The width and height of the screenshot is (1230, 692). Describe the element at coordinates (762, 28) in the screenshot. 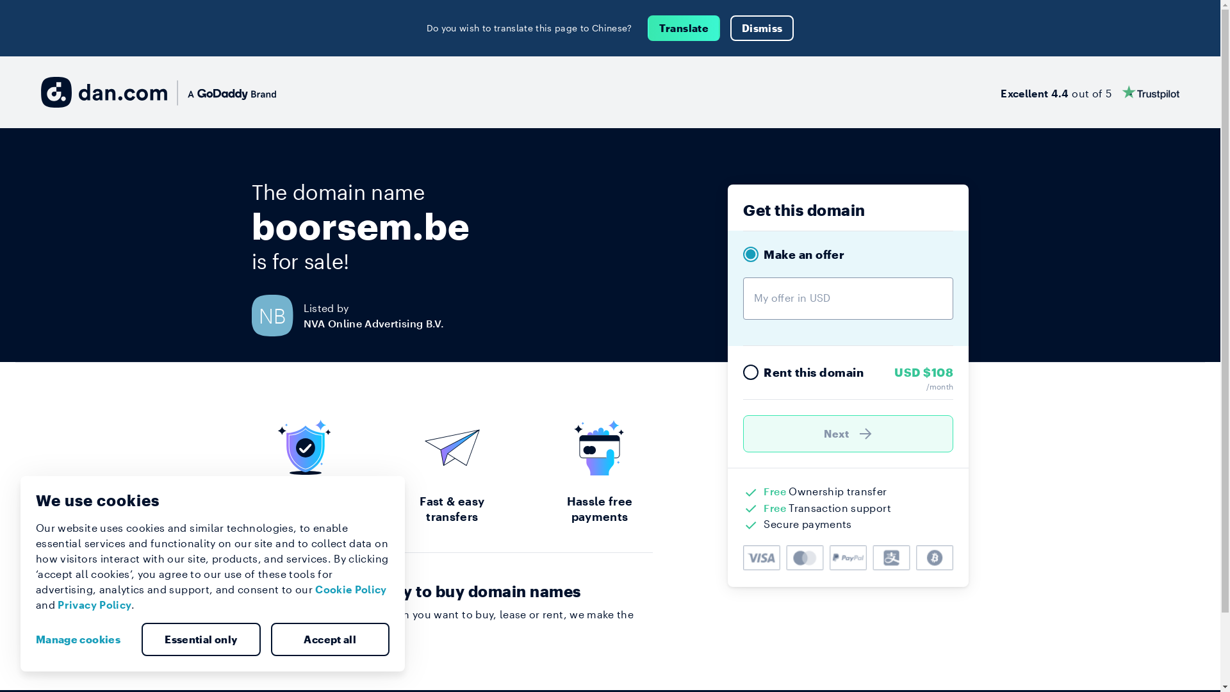

I see `Dismiss` at that location.